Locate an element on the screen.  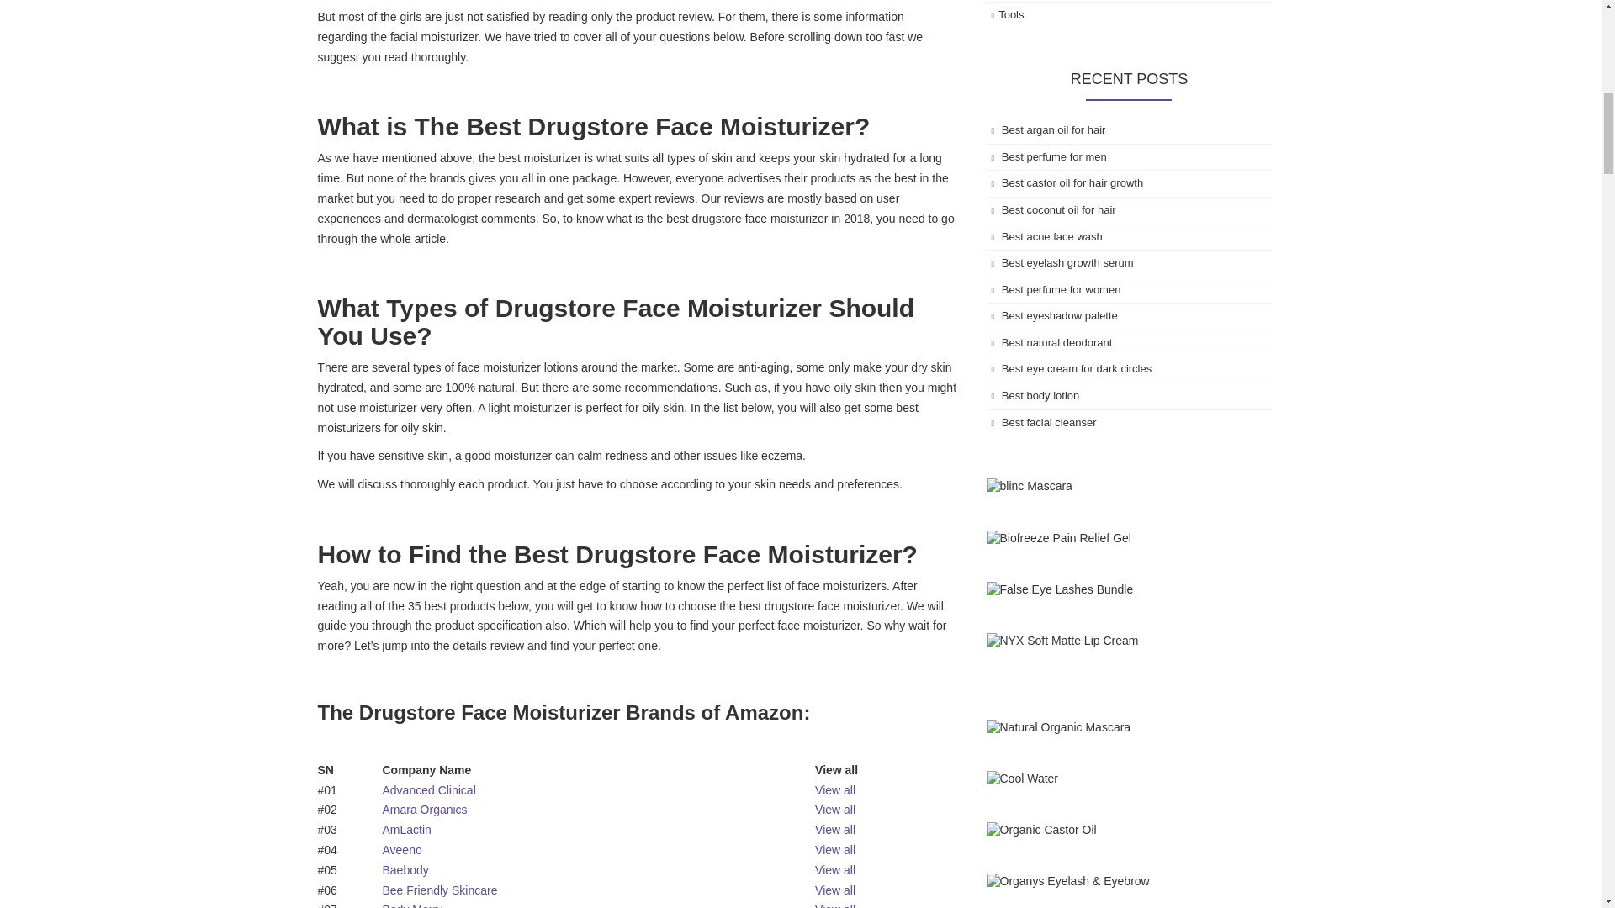
View all is located at coordinates (835, 890).